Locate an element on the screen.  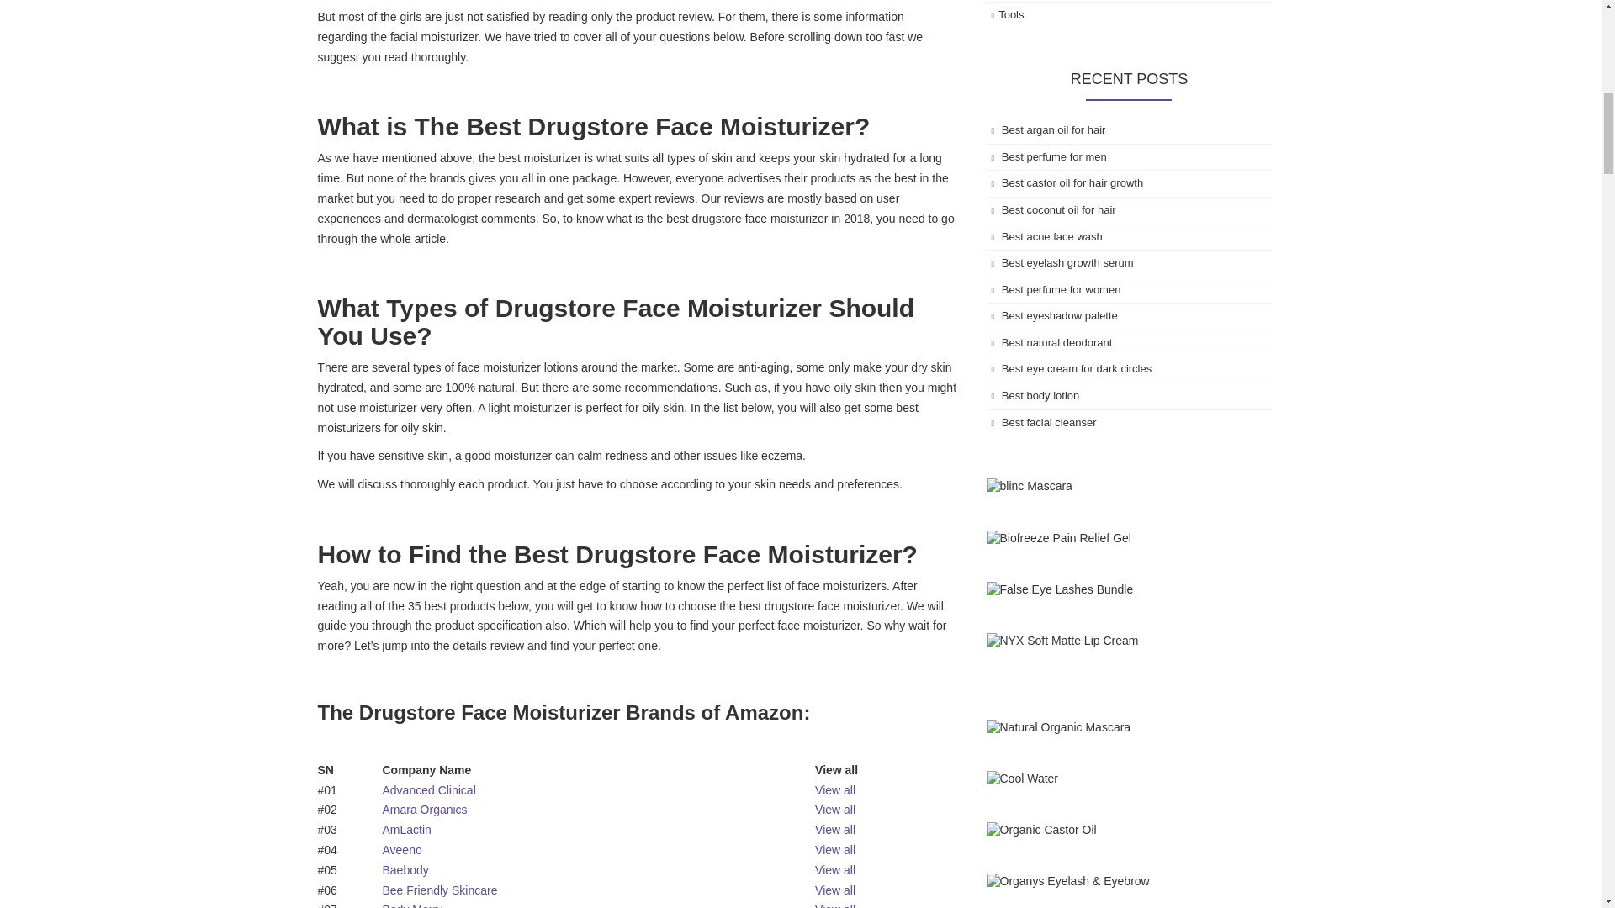
View all is located at coordinates (835, 890).